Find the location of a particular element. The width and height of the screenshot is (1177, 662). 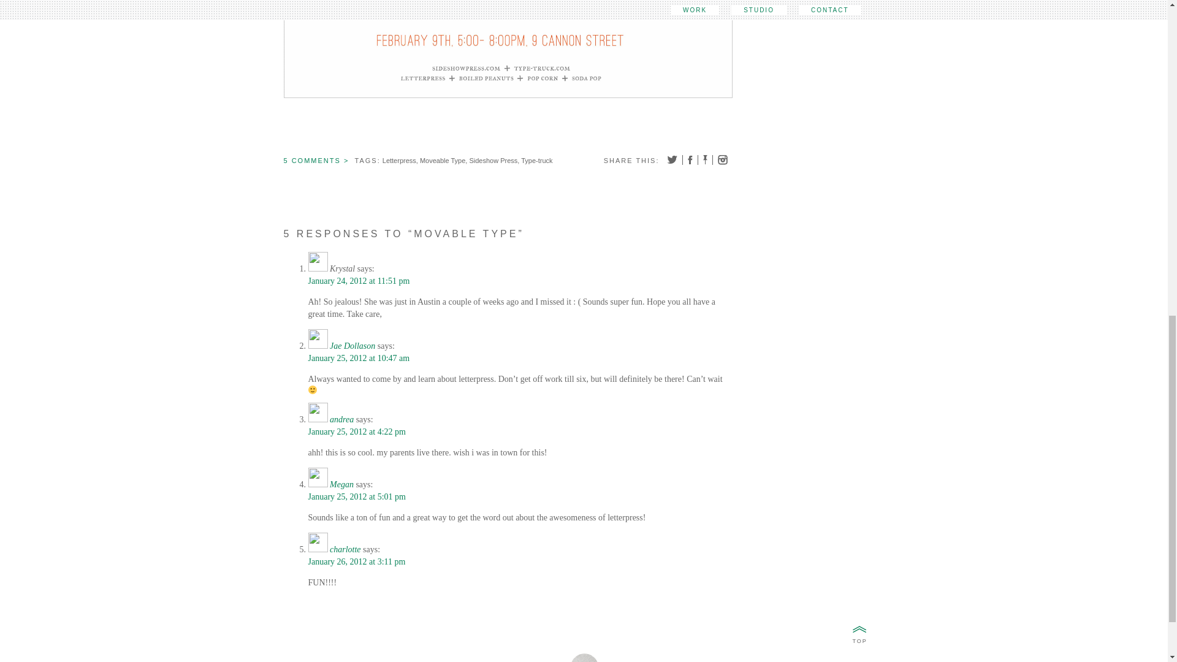

Megan is located at coordinates (341, 484).